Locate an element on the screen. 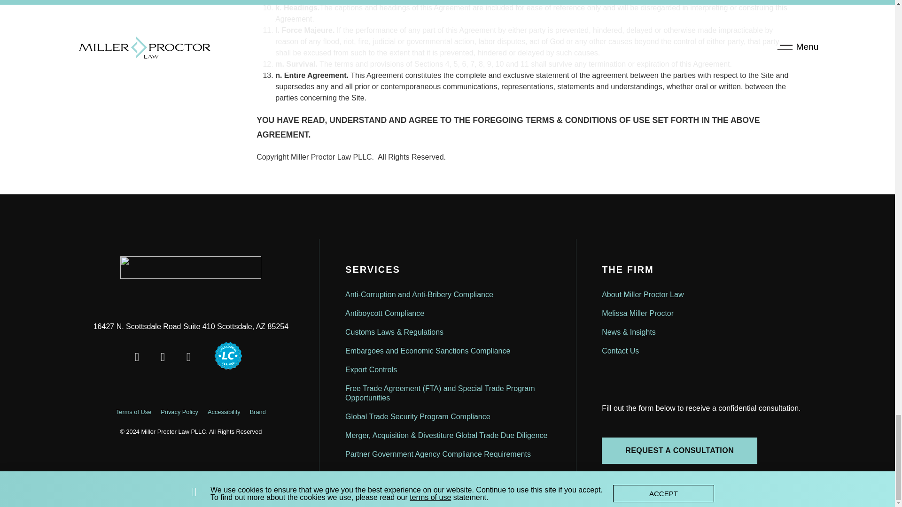 This screenshot has width=902, height=507. Melissa Miller Proctor is located at coordinates (704, 314).